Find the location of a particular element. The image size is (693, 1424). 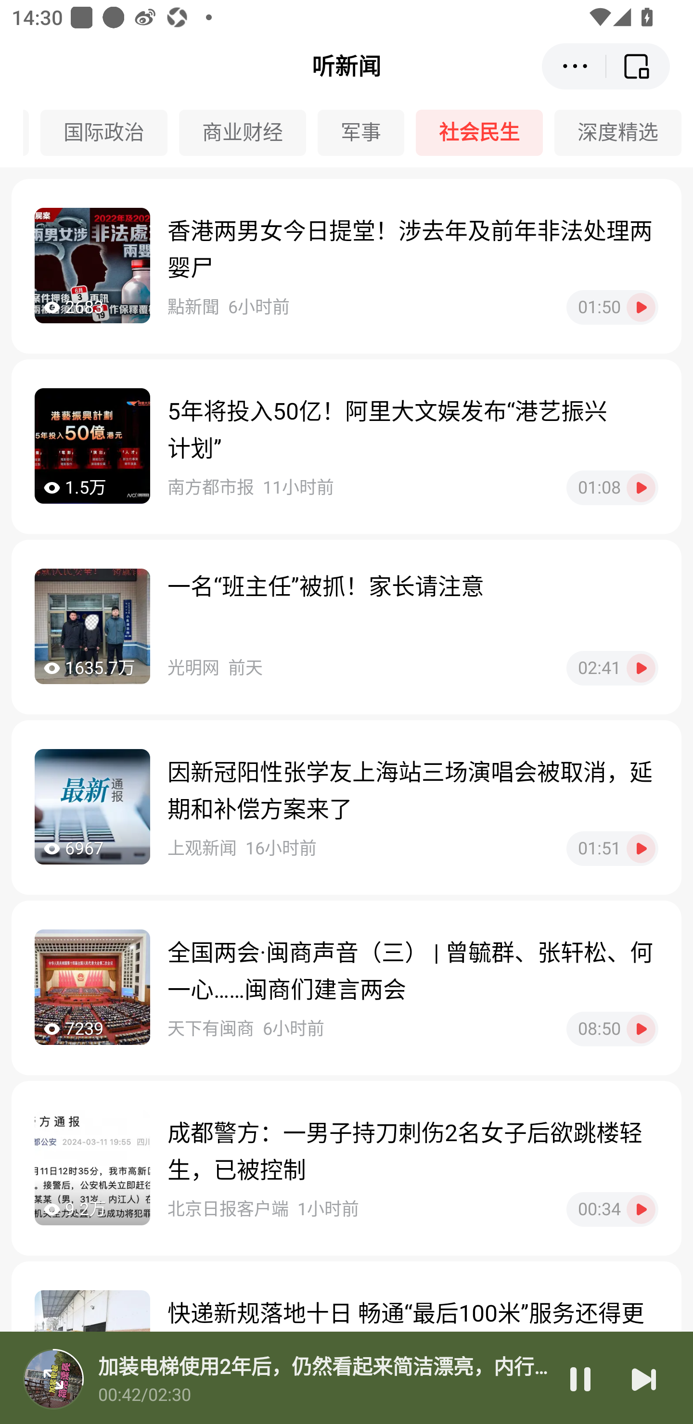

暂停 is located at coordinates (580, 1379).